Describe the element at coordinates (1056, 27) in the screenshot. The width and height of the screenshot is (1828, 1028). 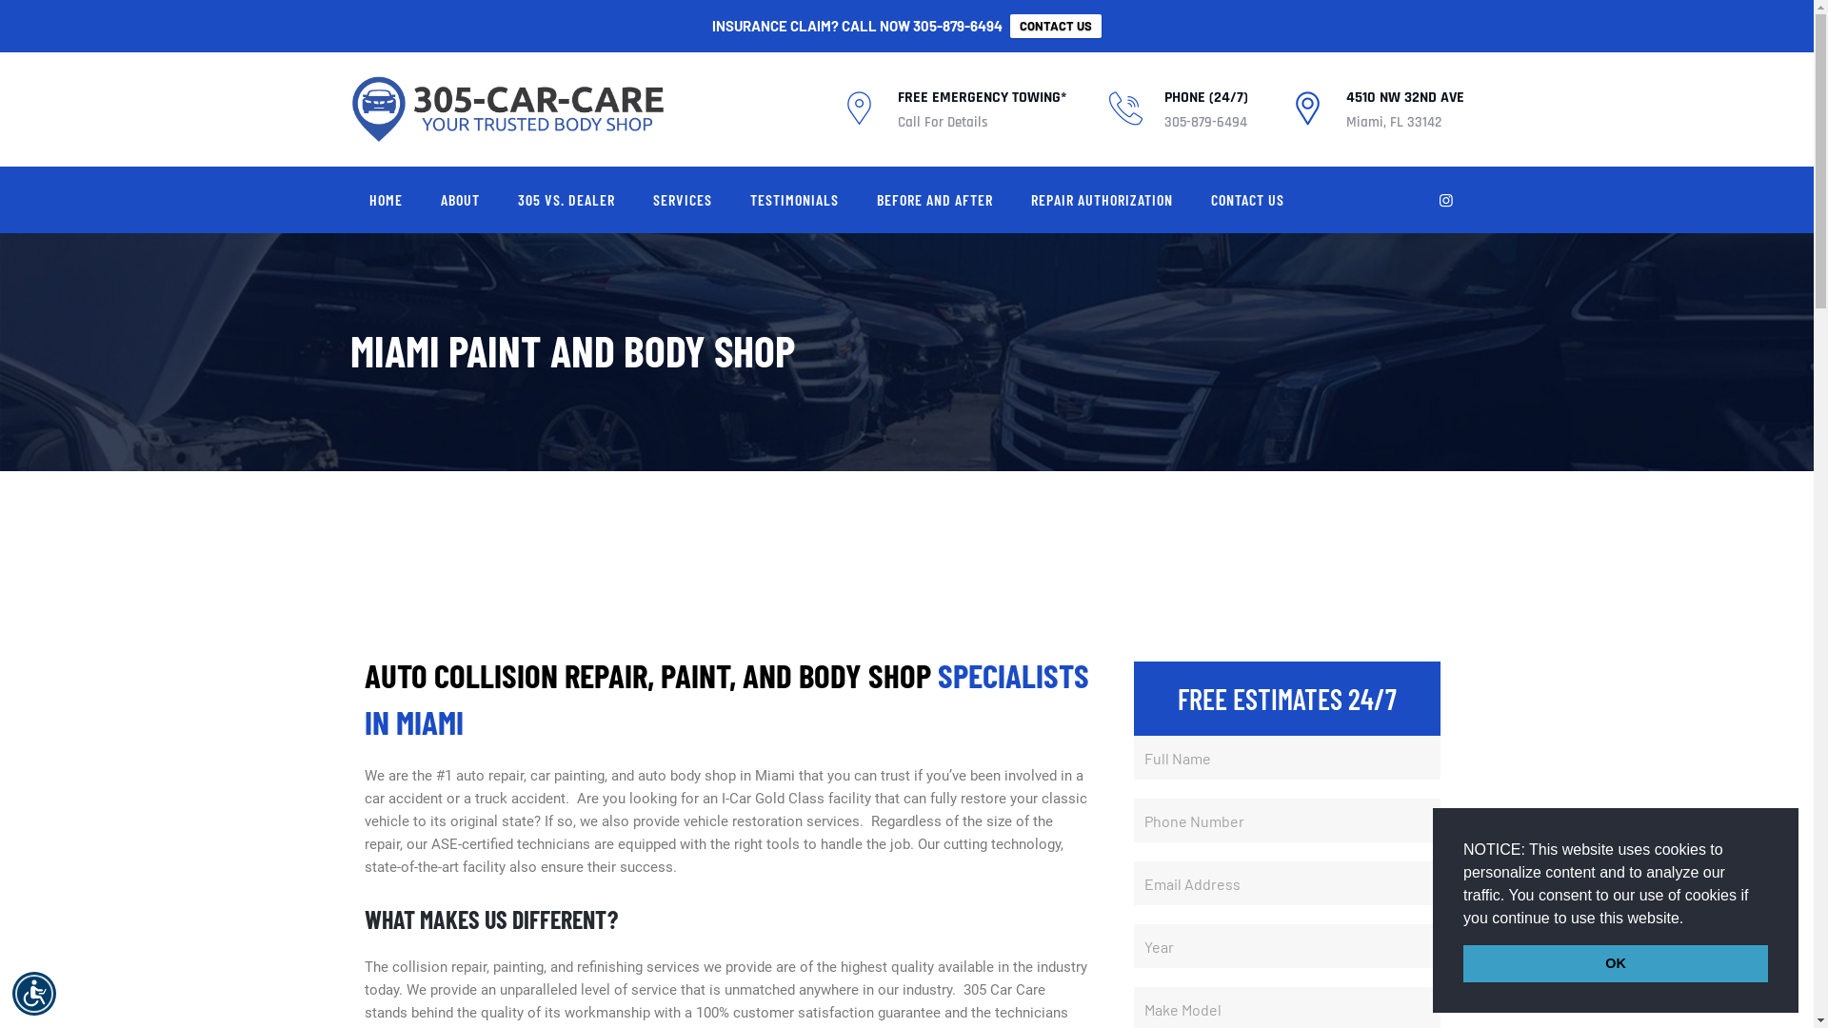
I see `CONTACT US` at that location.